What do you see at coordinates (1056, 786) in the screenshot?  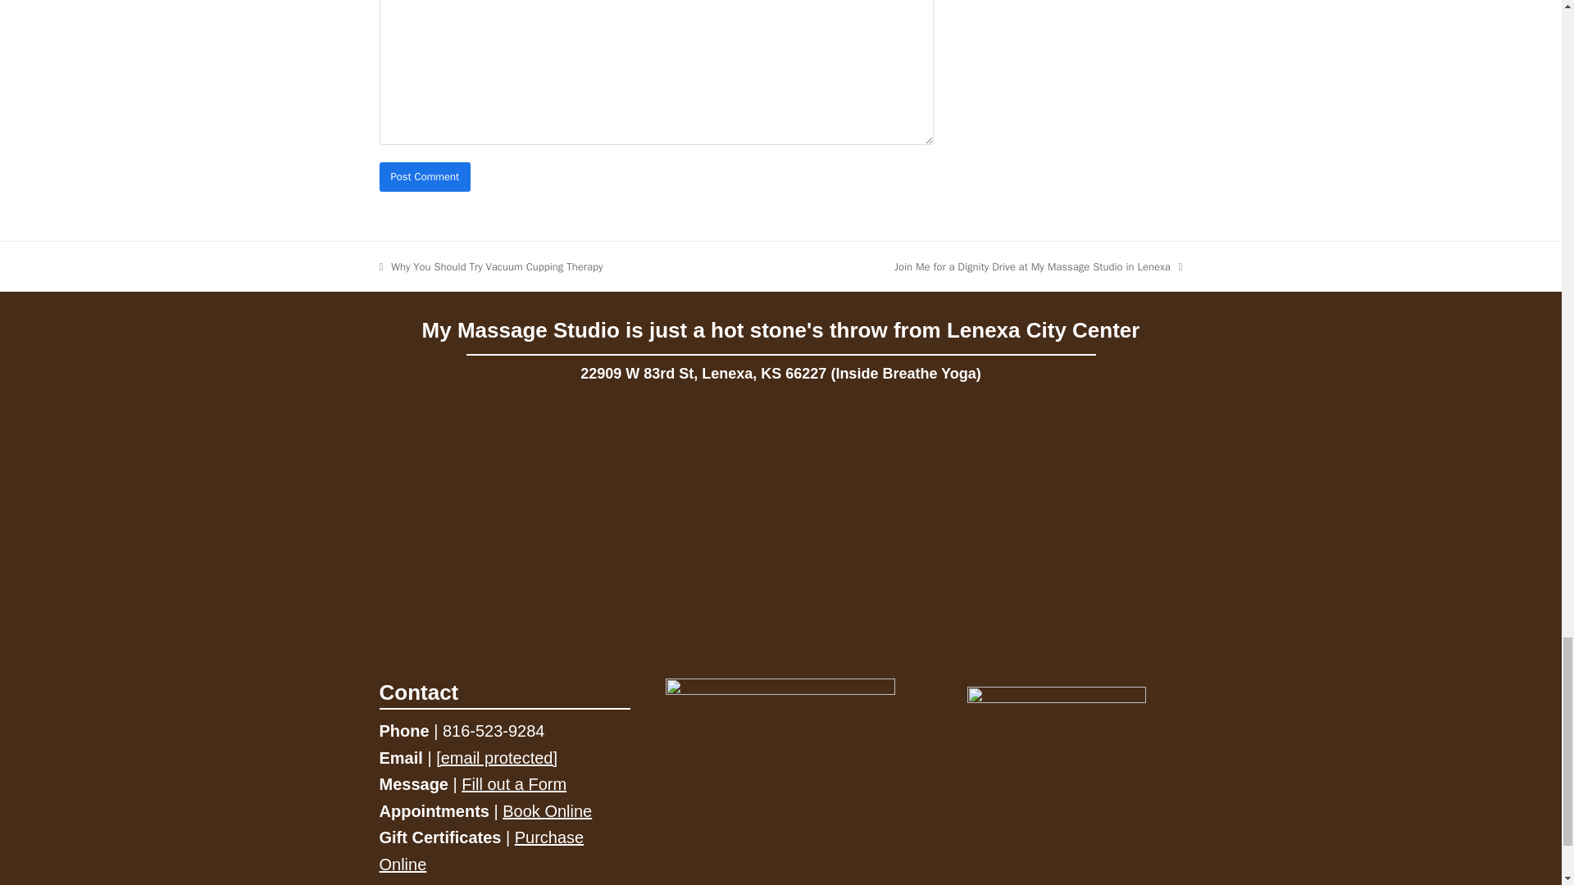 I see `suzanne-Schaper` at bounding box center [1056, 786].